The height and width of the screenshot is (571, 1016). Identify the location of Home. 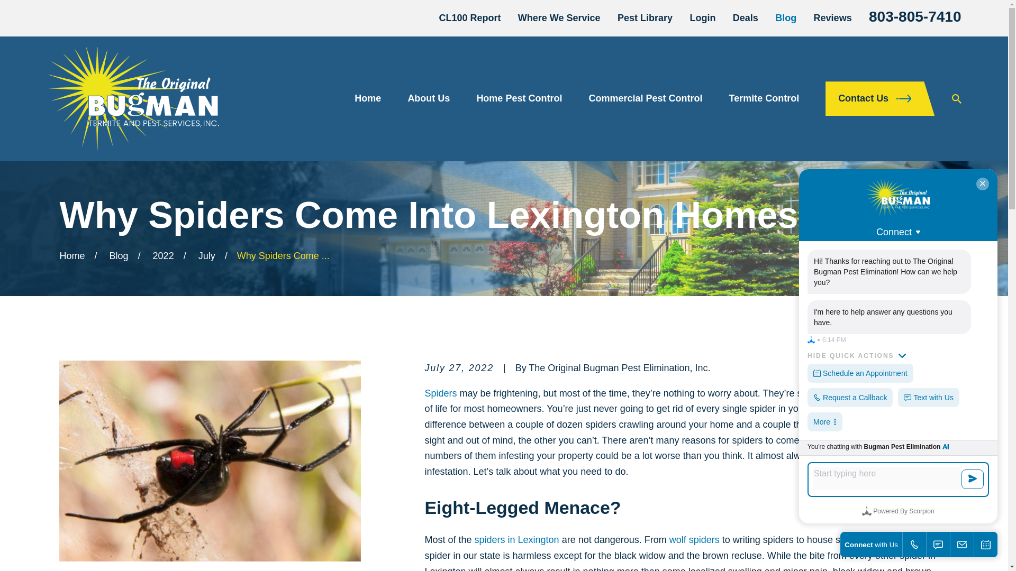
(133, 99).